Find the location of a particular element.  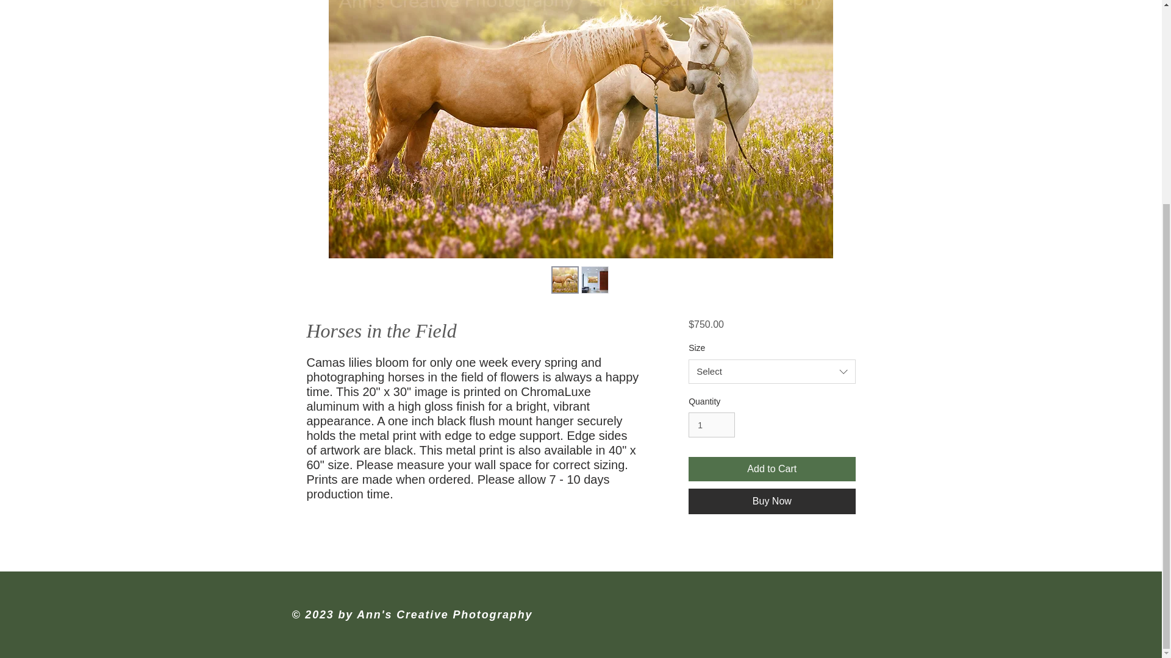

1 is located at coordinates (711, 425).